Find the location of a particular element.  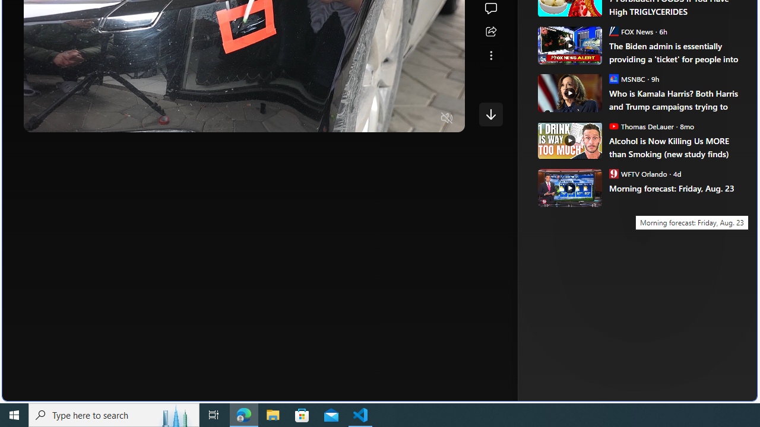

WFTV Orlando is located at coordinates (613, 173).